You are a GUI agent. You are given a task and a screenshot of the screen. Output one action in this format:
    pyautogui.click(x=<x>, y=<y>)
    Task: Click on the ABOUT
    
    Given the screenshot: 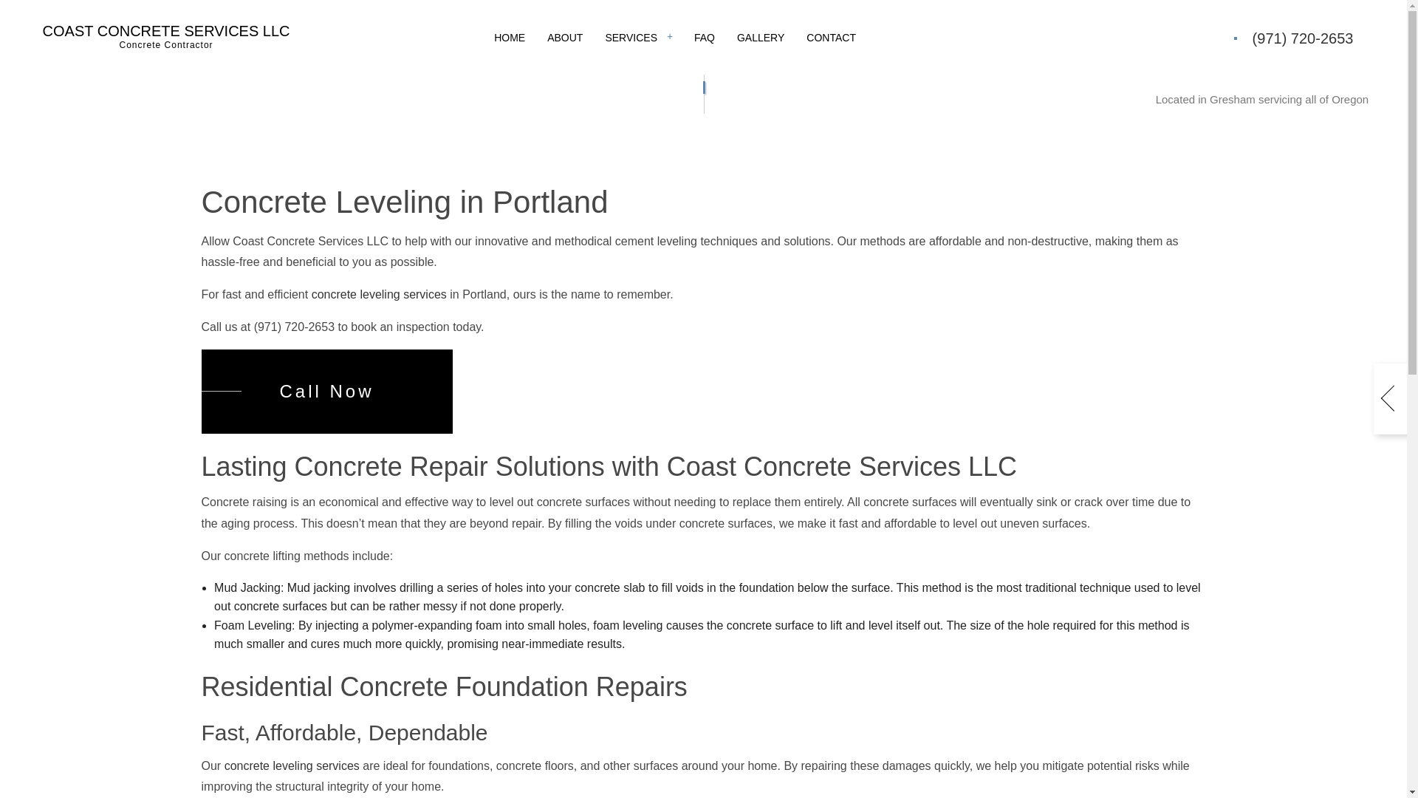 What is the action you would take?
    pyautogui.click(x=564, y=38)
    